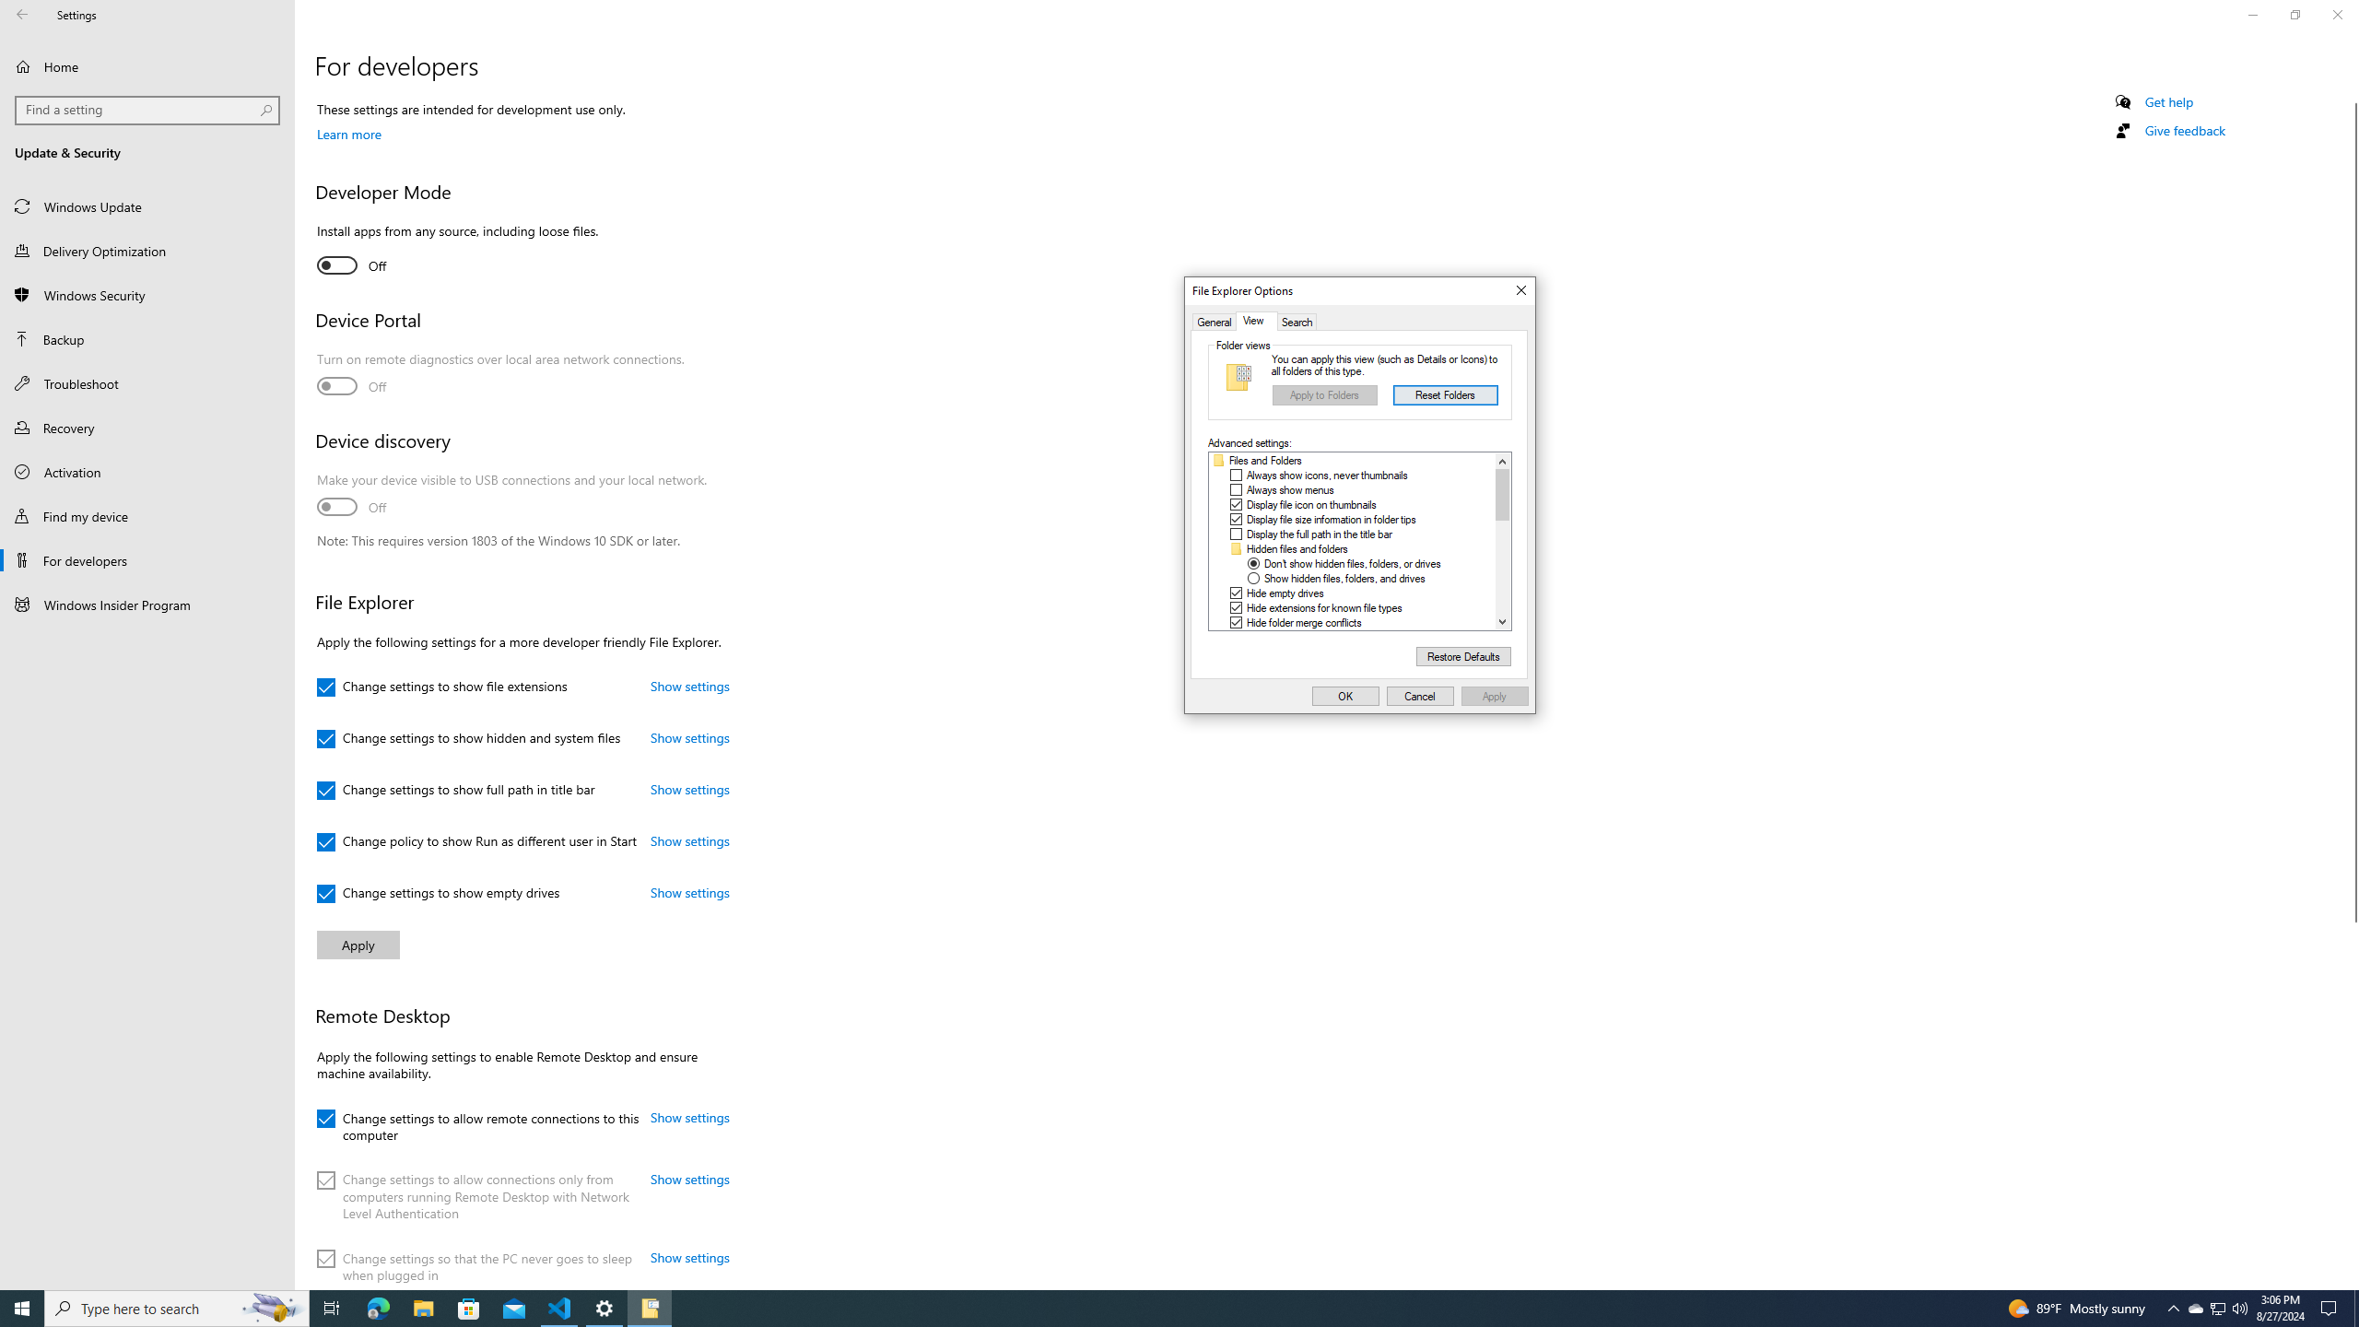  Describe the element at coordinates (1520, 291) in the screenshot. I see `Close` at that location.